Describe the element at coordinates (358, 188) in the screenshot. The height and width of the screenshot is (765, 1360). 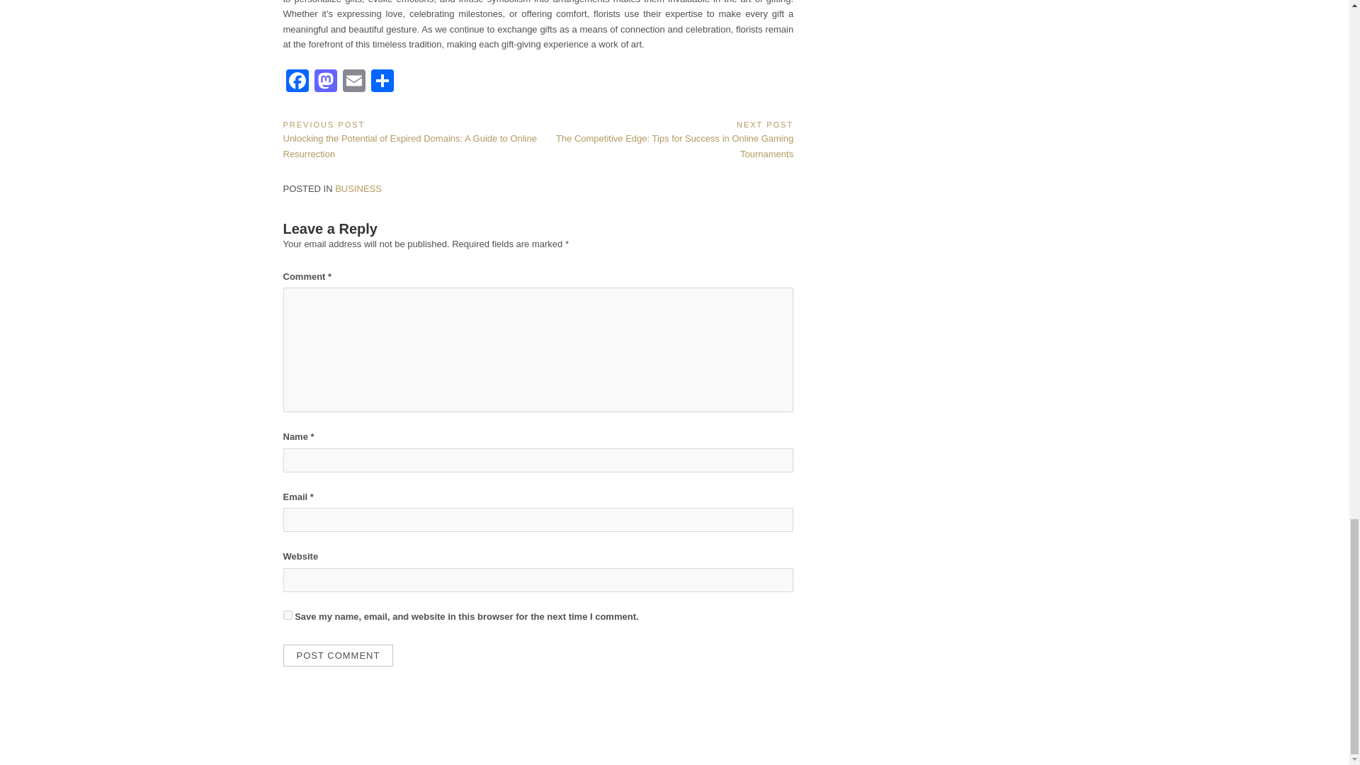
I see `BUSINESS` at that location.